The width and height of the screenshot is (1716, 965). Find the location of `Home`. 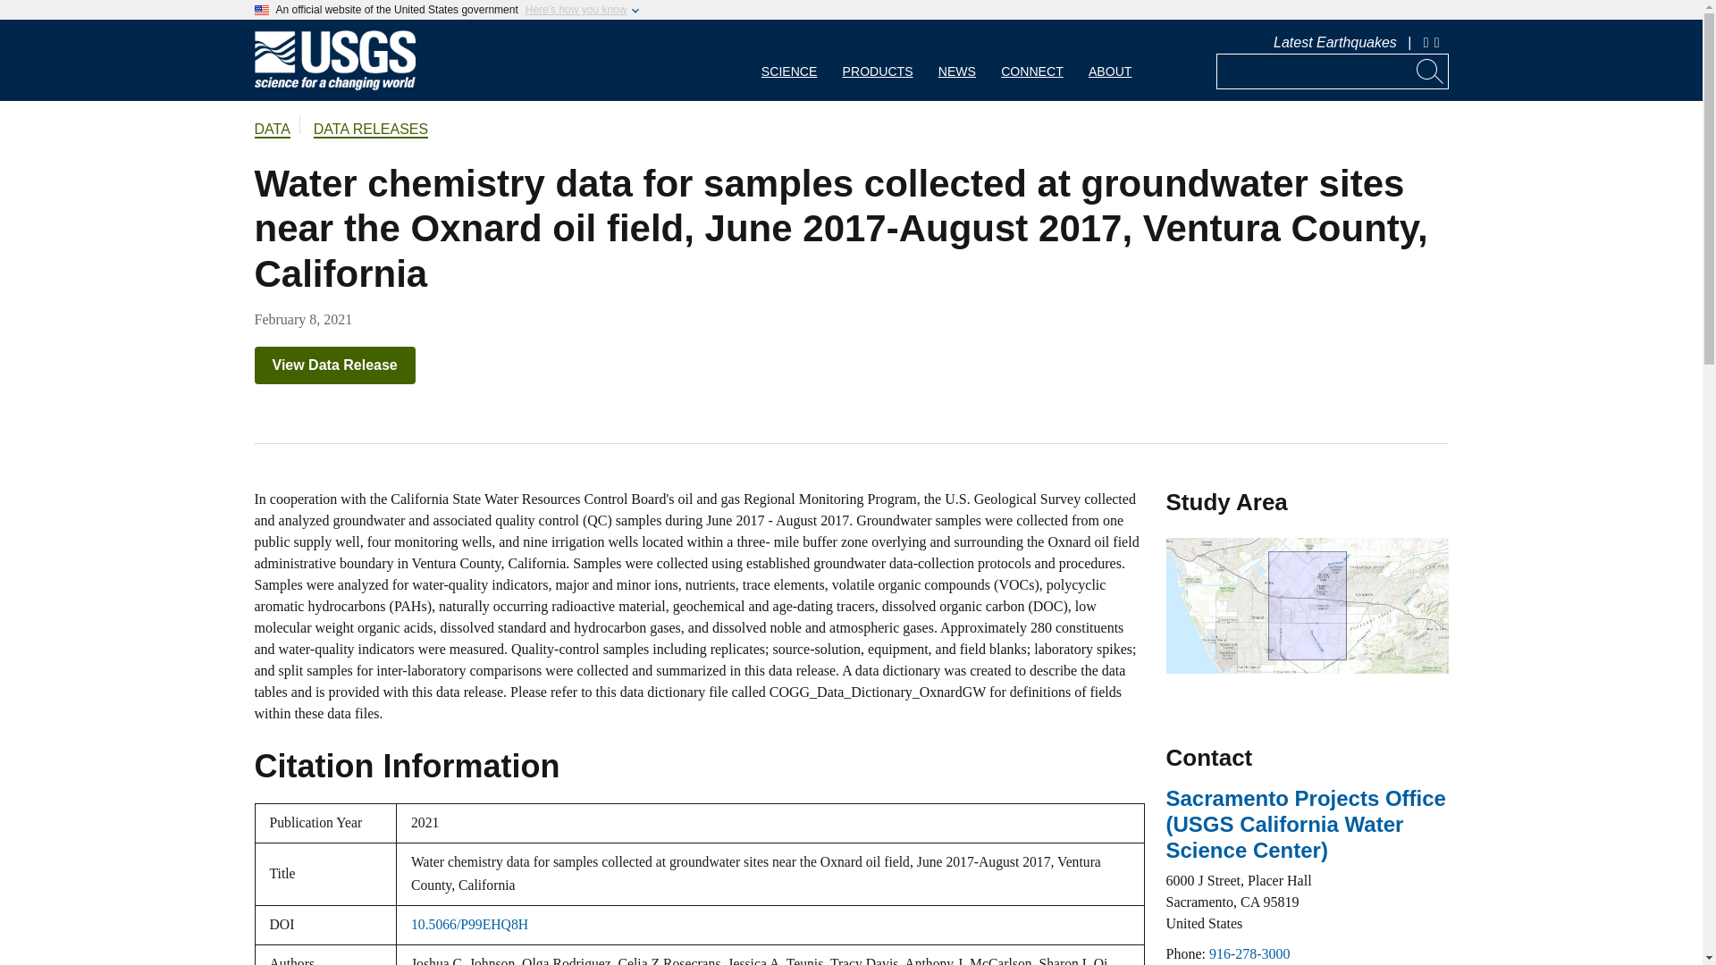

Home is located at coordinates (334, 86).